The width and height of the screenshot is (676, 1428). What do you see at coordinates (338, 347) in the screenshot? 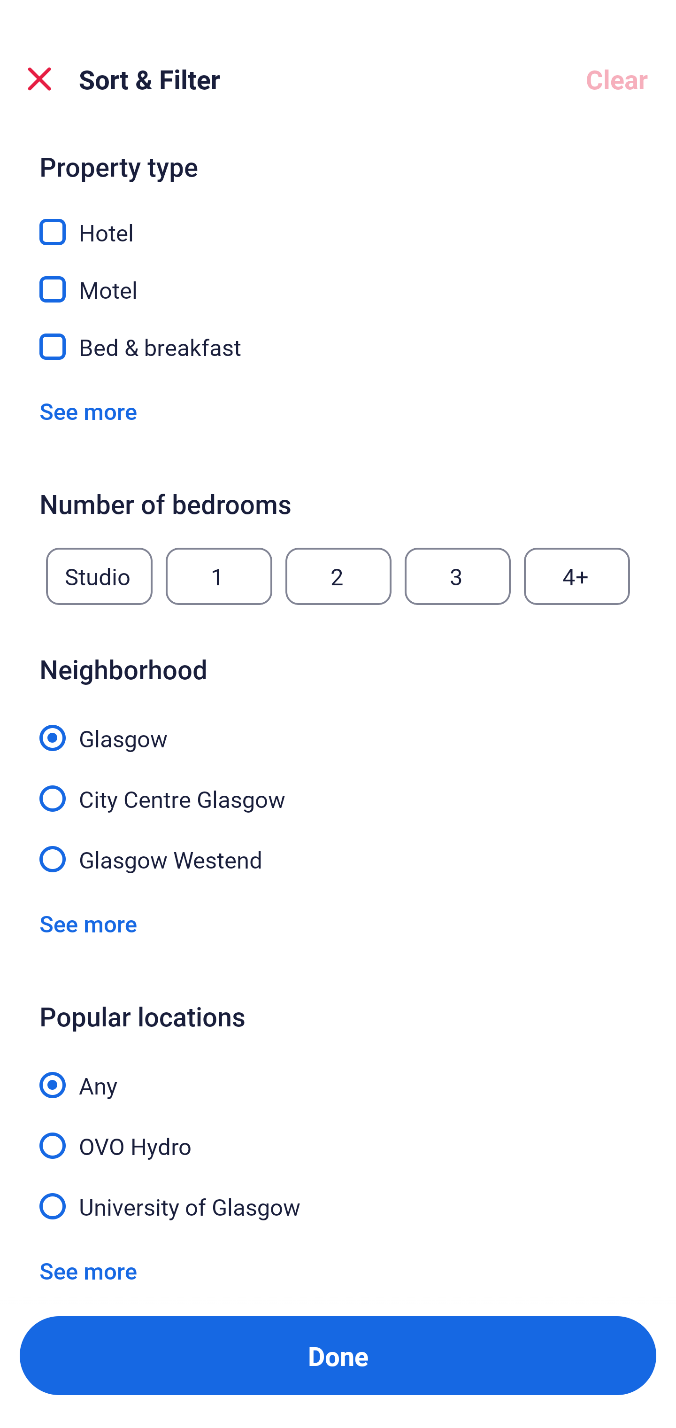
I see `Bed & breakfast, Bed & breakfast` at bounding box center [338, 347].